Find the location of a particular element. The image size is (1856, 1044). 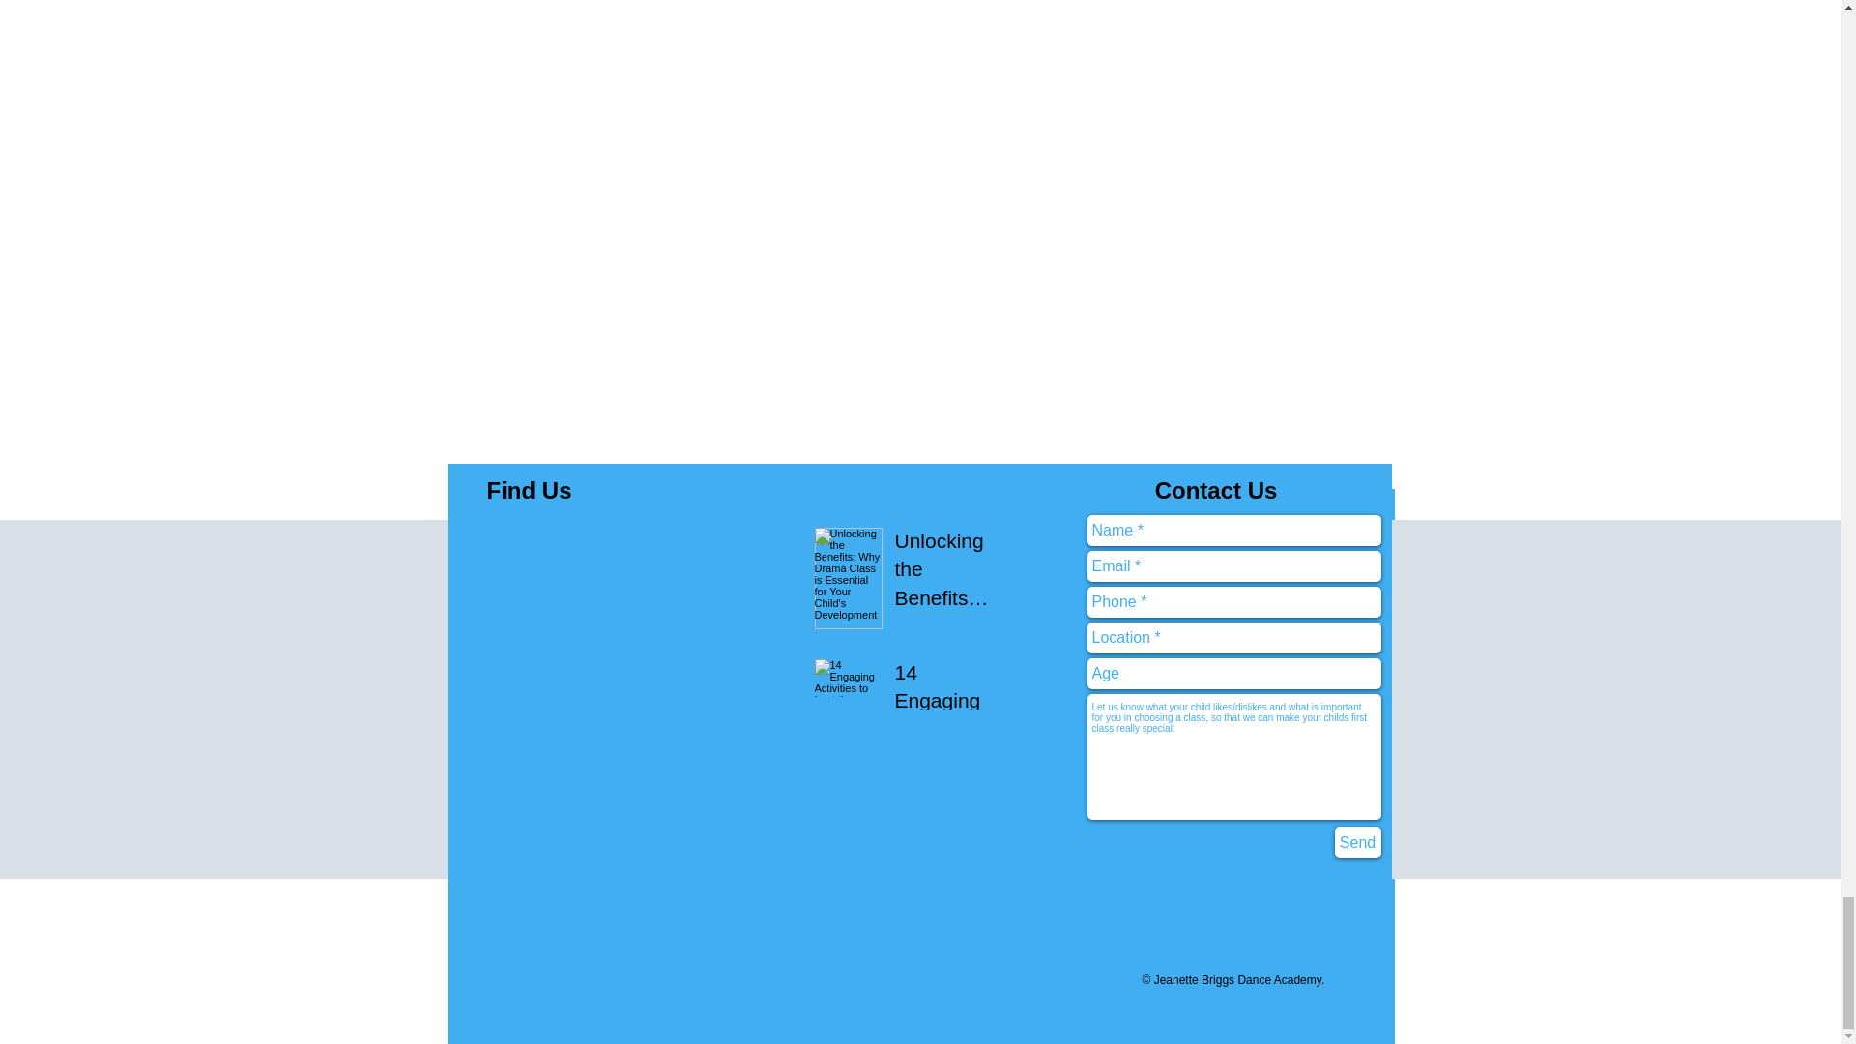

Find Us is located at coordinates (529, 489).